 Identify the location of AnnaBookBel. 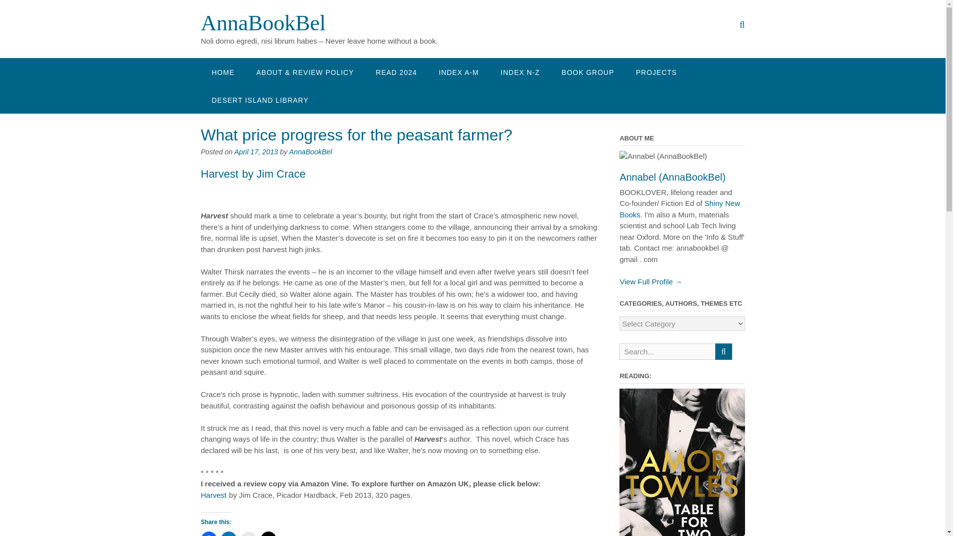
(263, 23).